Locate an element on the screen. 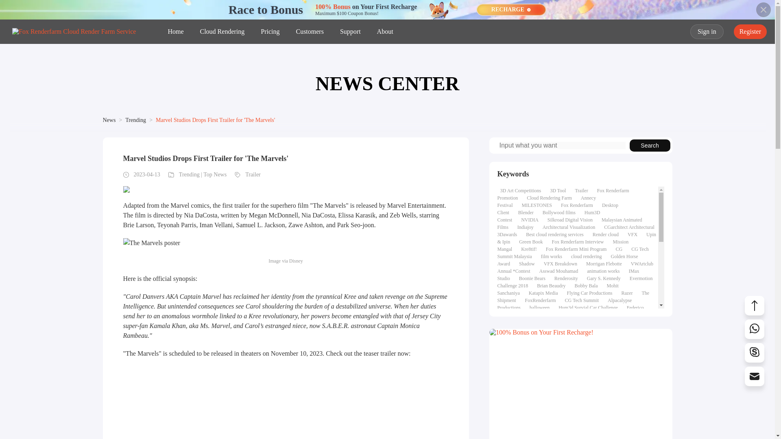 This screenshot has height=439, width=781. Search is located at coordinates (650, 146).